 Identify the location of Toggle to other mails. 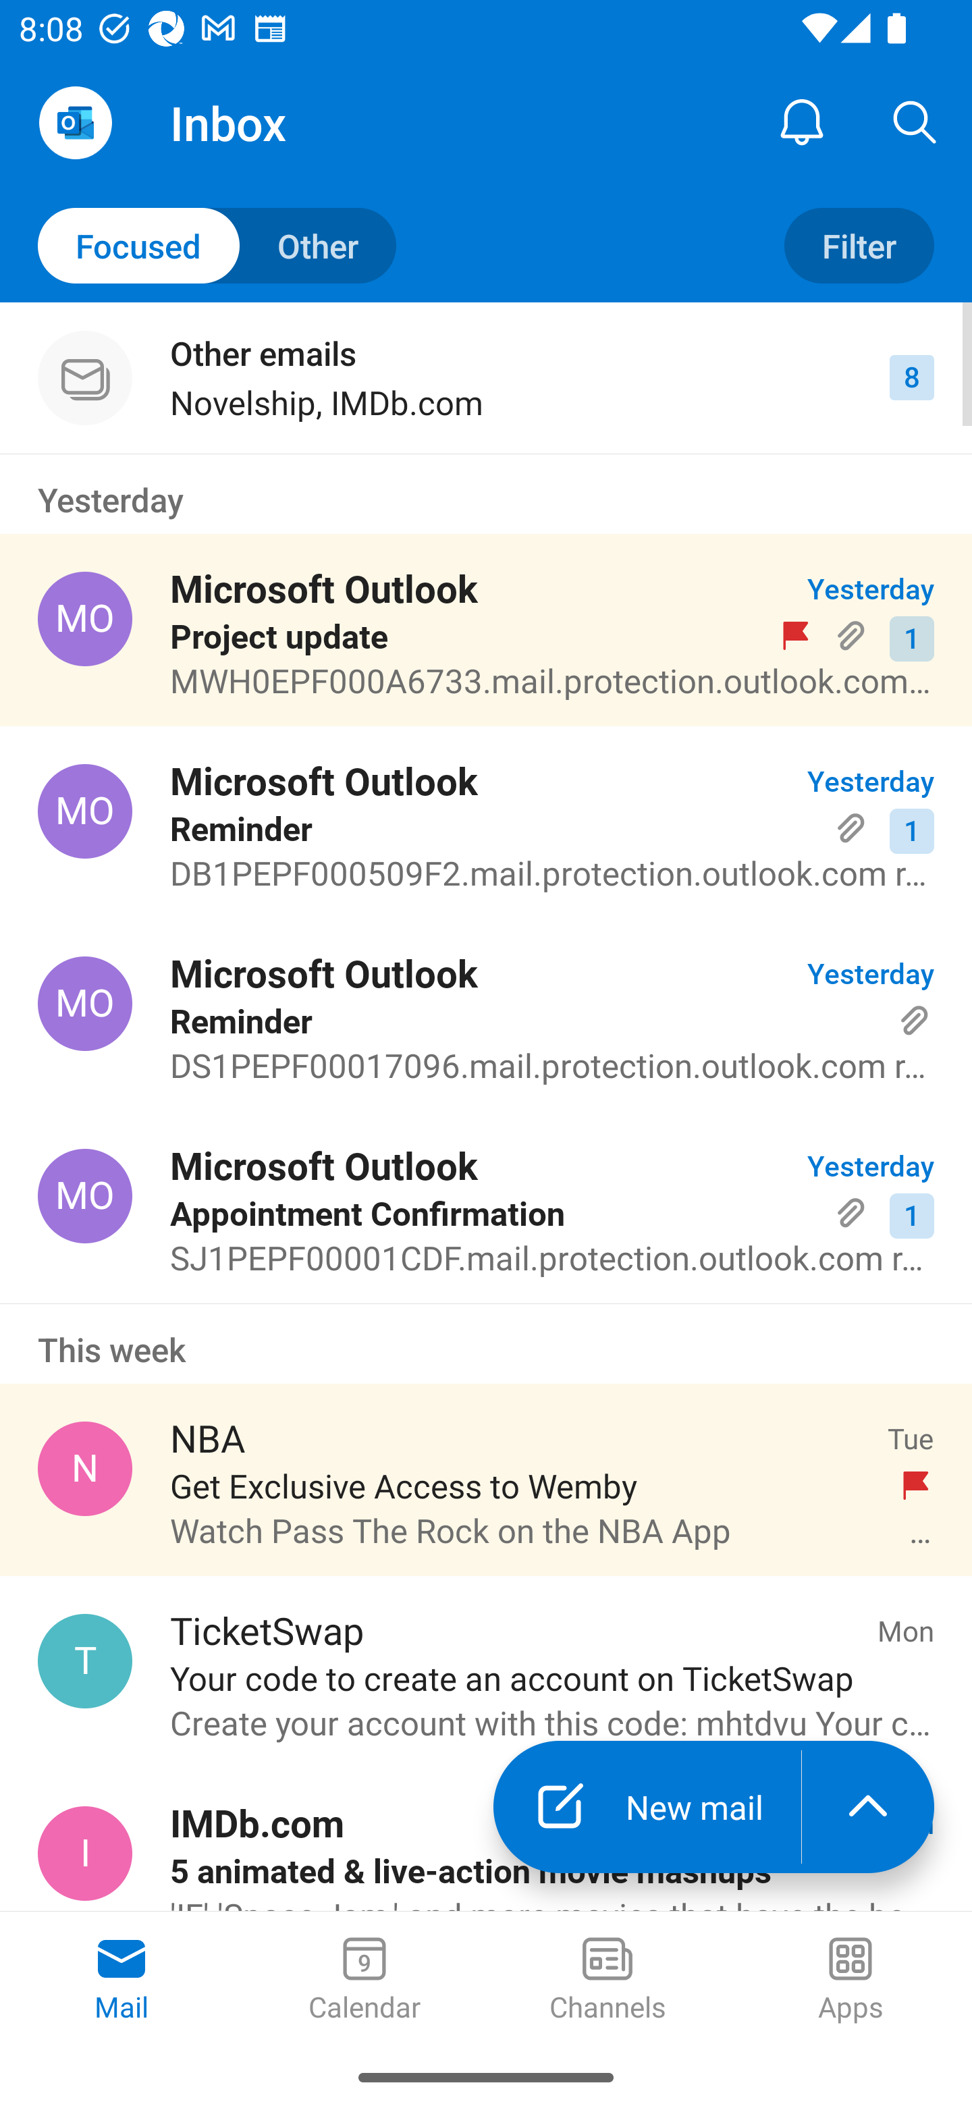
(217, 246).